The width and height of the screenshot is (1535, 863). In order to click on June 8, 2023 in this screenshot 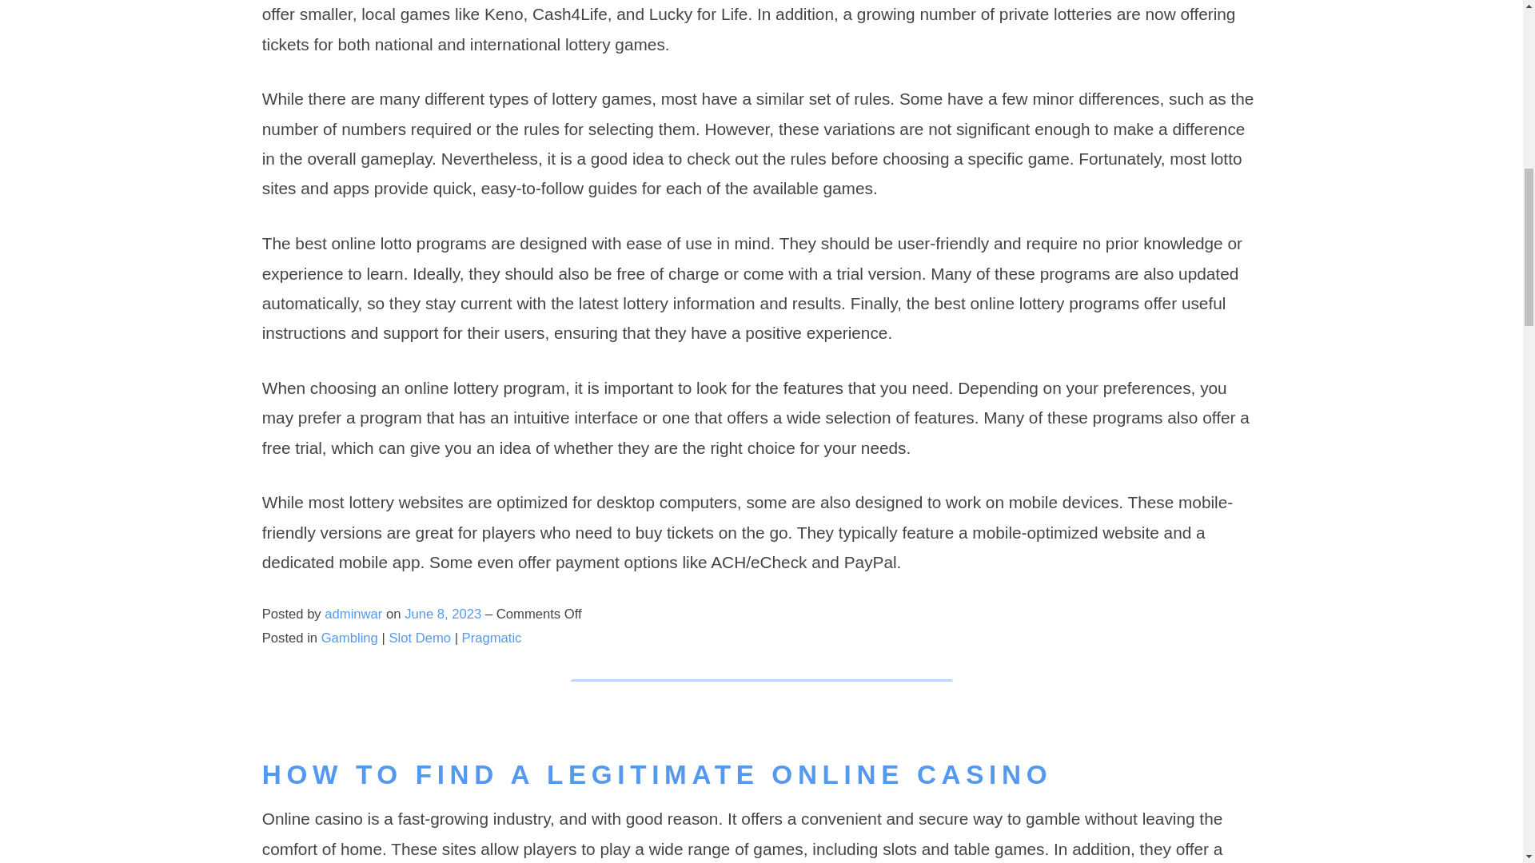, I will do `click(445, 614)`.